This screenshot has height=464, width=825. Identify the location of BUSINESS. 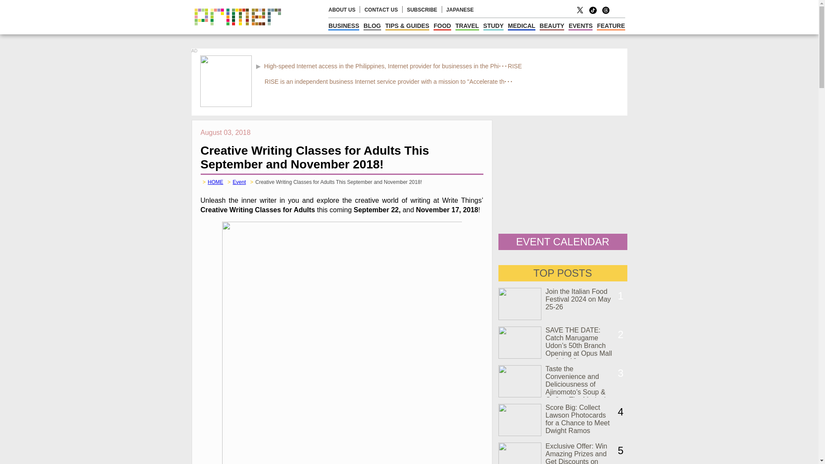
(344, 26).